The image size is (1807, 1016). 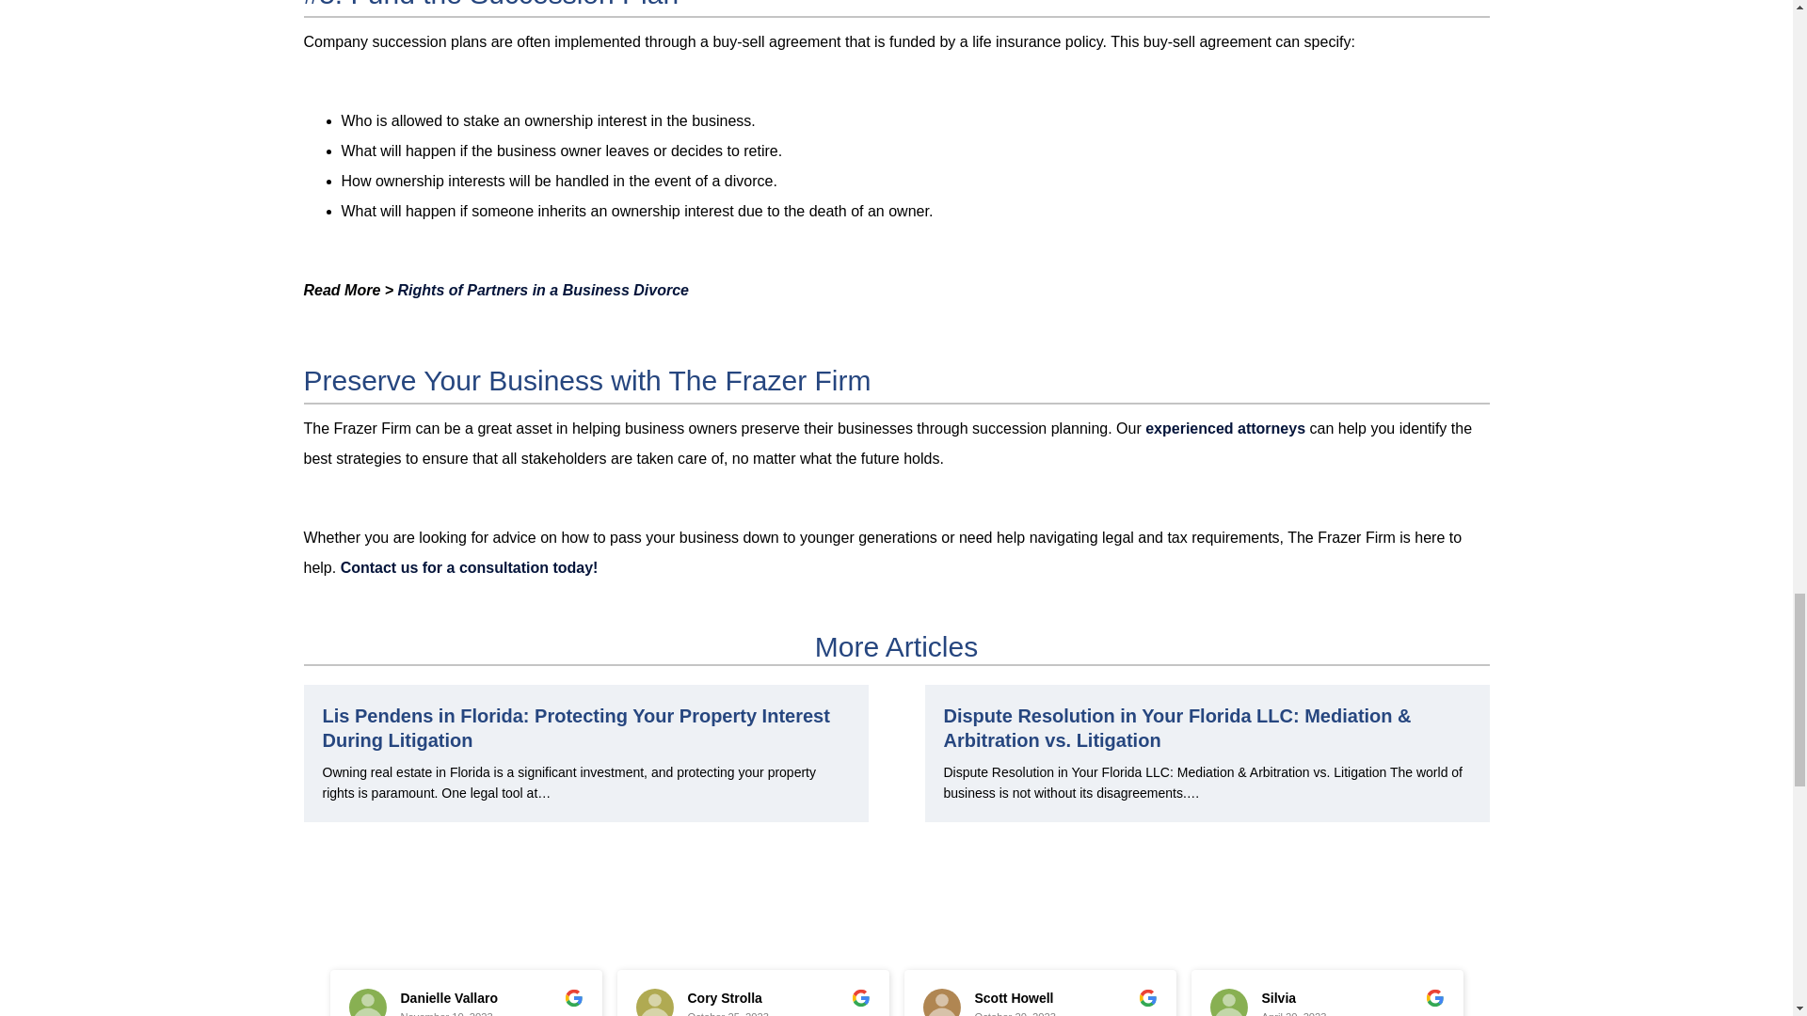 What do you see at coordinates (469, 568) in the screenshot?
I see `Contact us for a consultation today!` at bounding box center [469, 568].